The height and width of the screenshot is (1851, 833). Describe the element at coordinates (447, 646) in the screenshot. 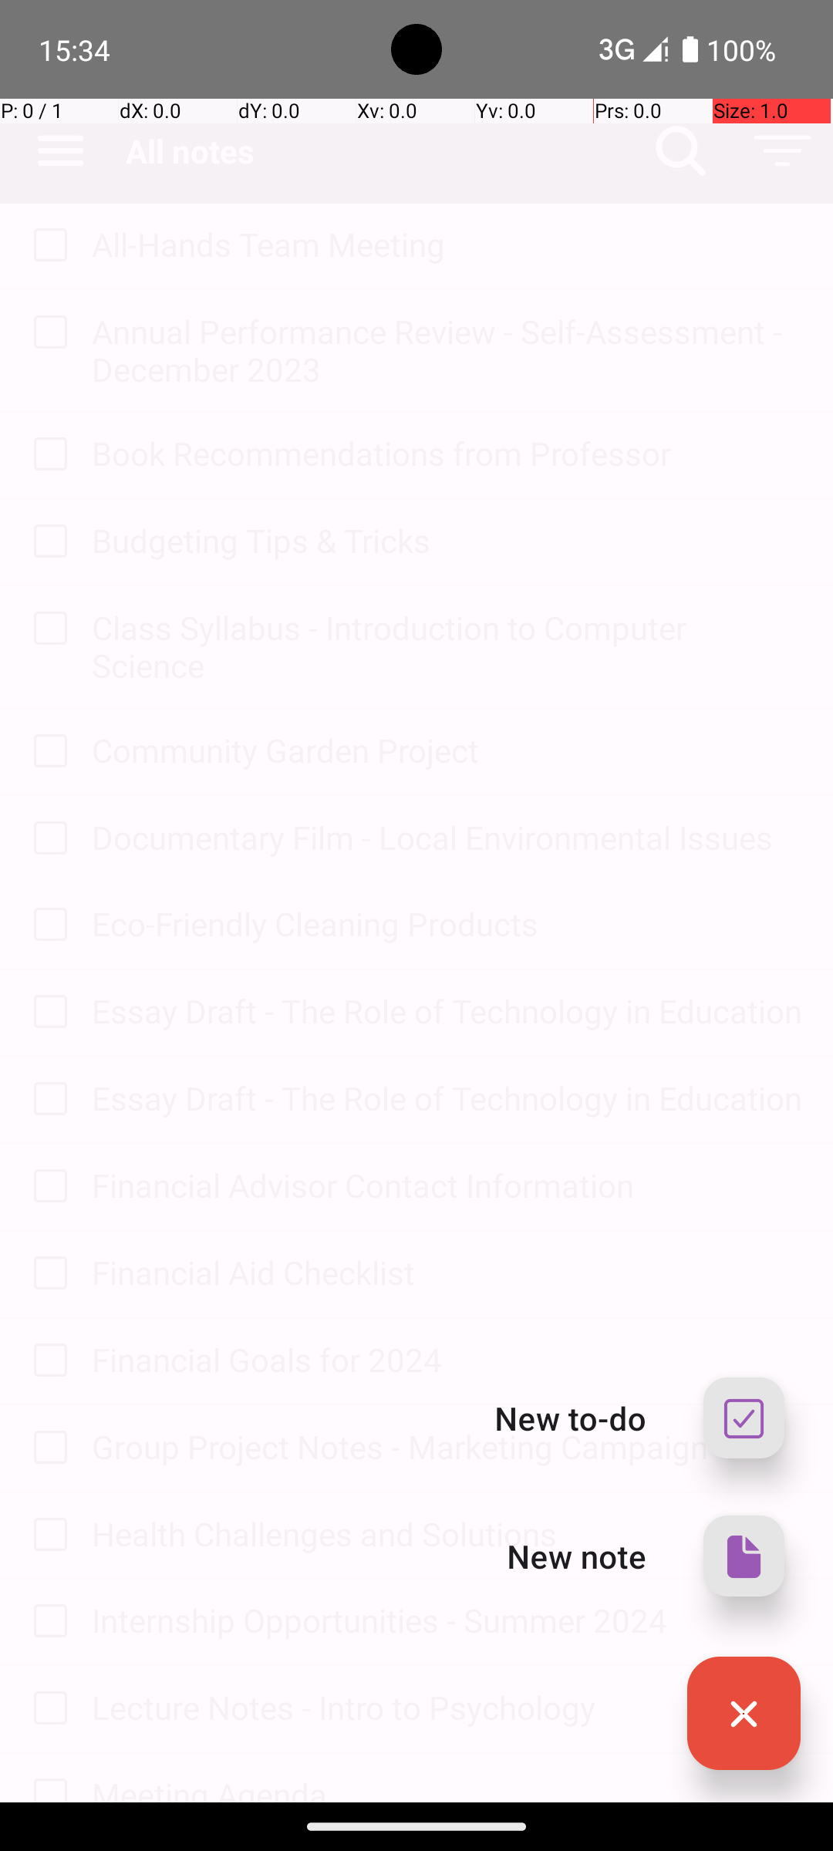

I see `Class Syllabus - Introduction to Computer Science` at that location.